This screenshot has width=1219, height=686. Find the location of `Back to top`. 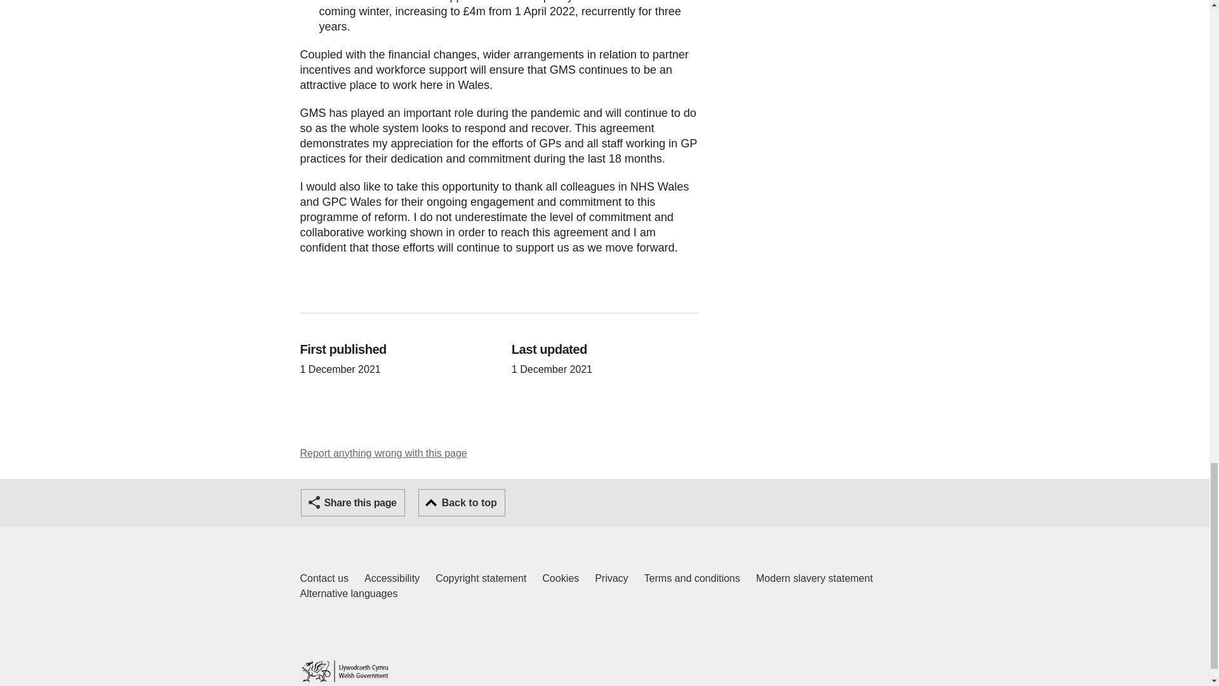

Back to top is located at coordinates (462, 503).